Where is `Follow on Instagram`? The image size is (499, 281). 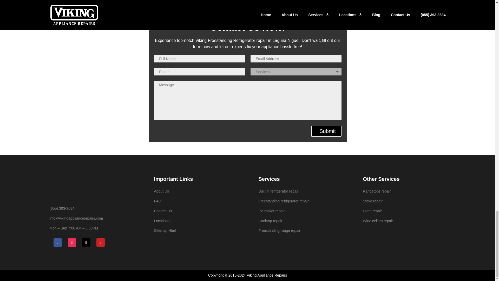
Follow on Instagram is located at coordinates (71, 242).